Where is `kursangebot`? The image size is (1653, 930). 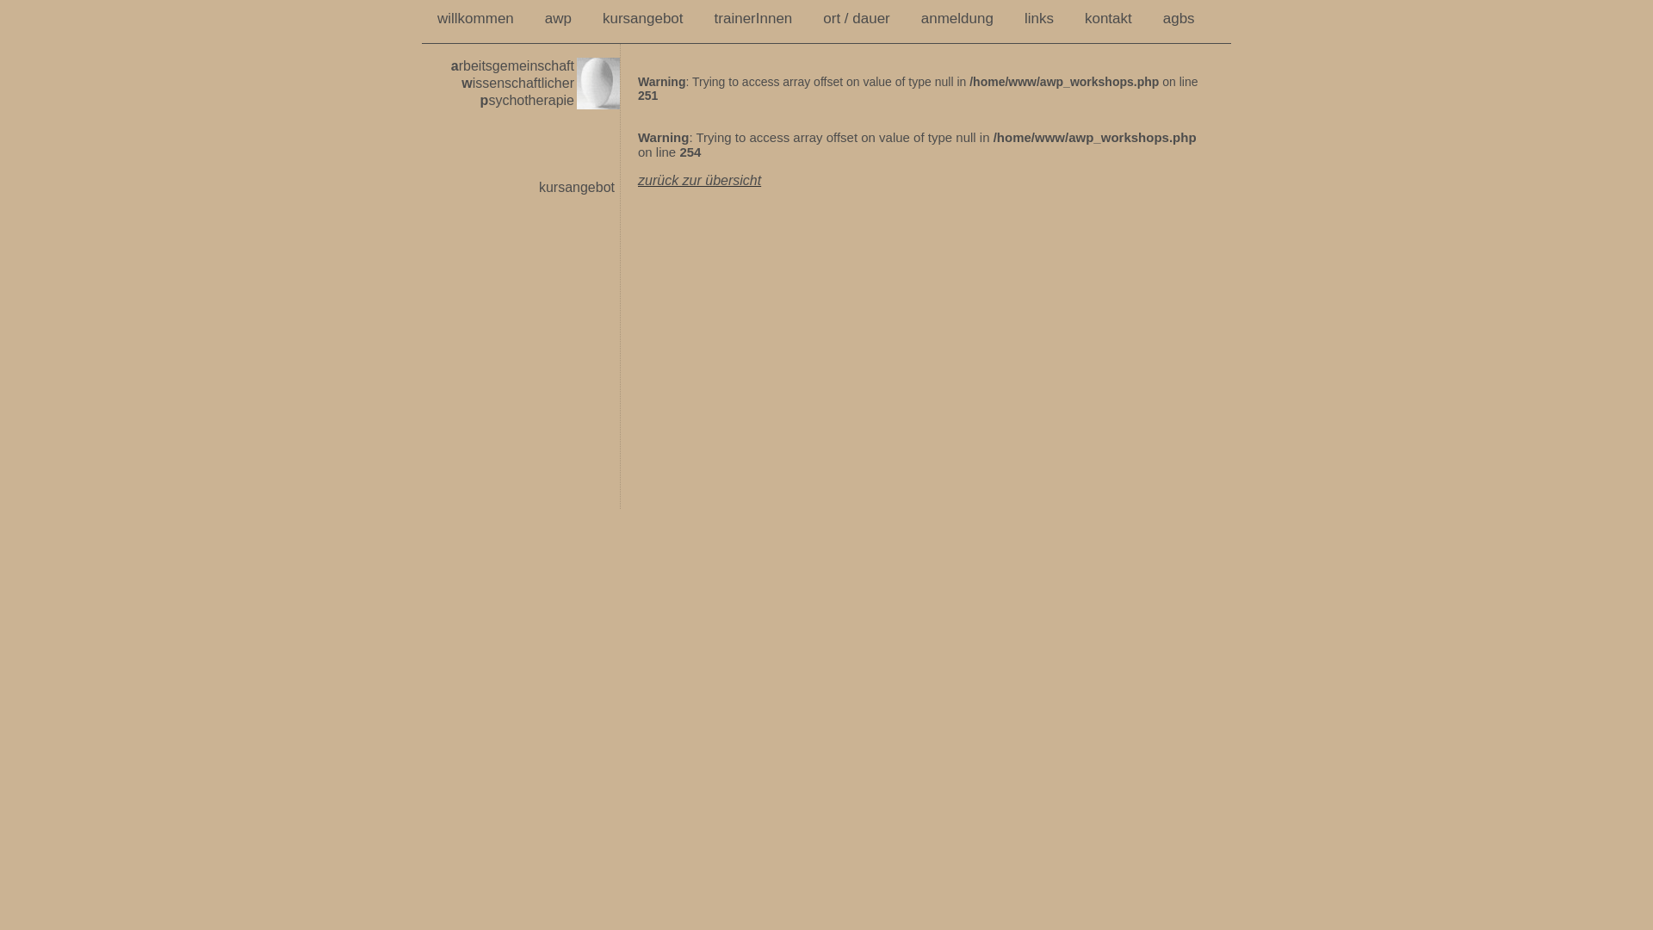
kursangebot is located at coordinates (643, 19).